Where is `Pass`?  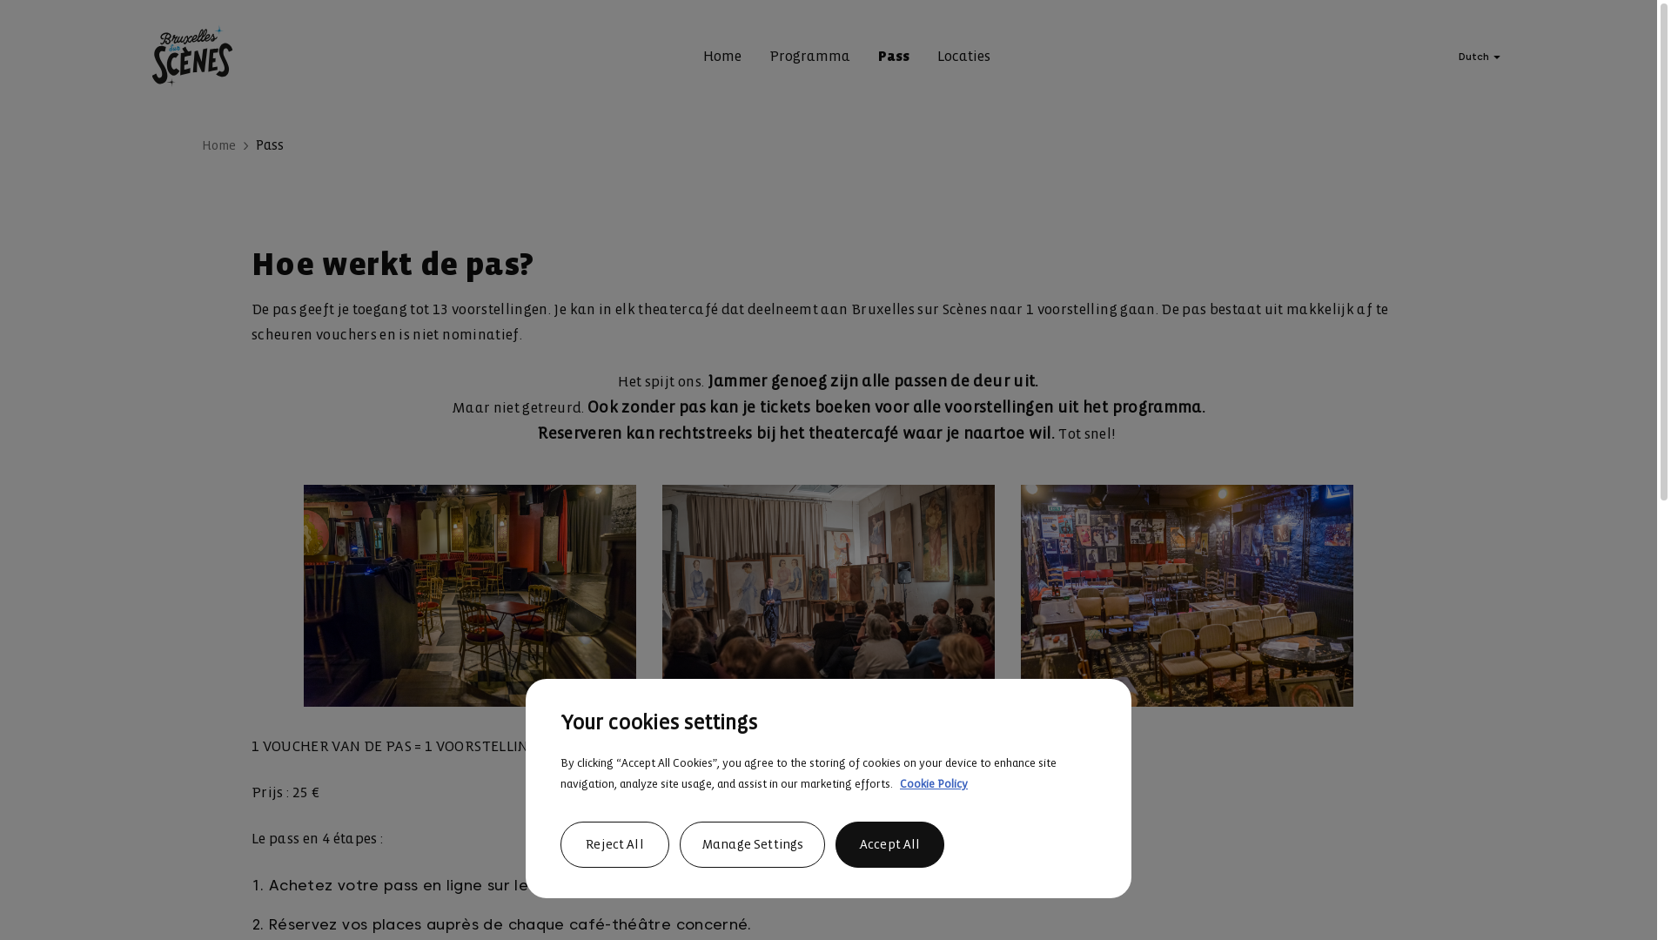 Pass is located at coordinates (893, 57).